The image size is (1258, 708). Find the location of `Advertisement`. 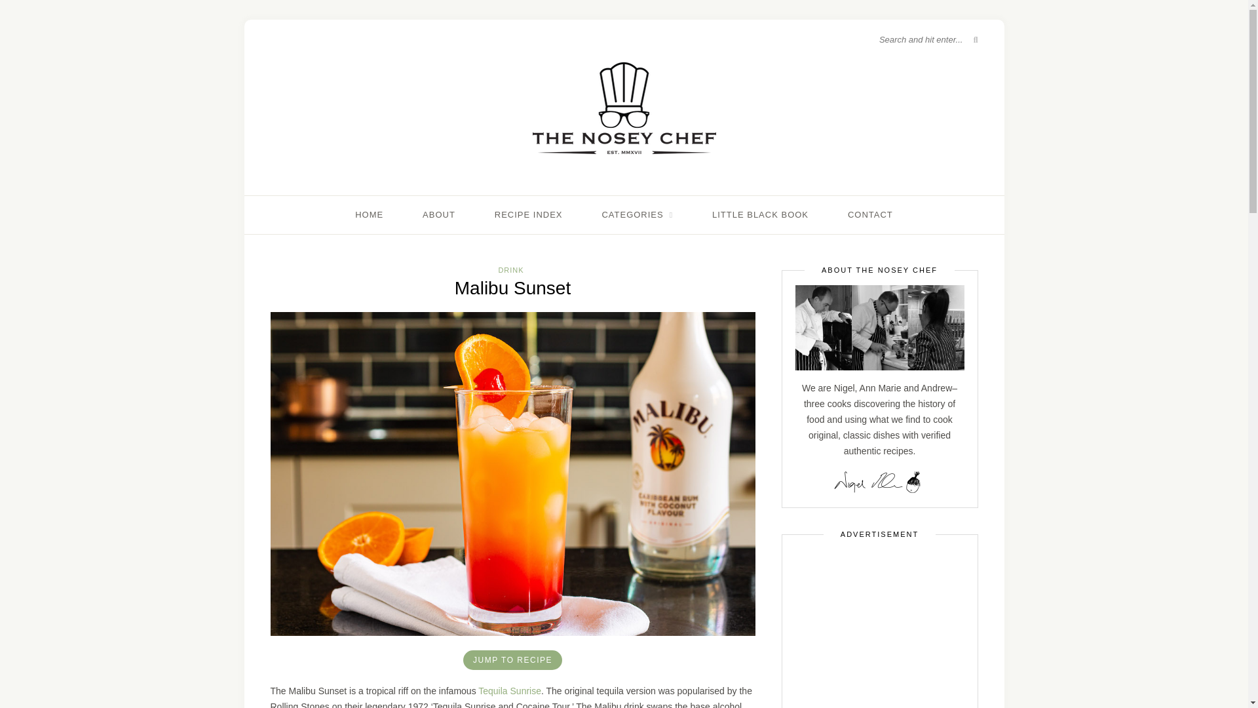

Advertisement is located at coordinates (879, 629).